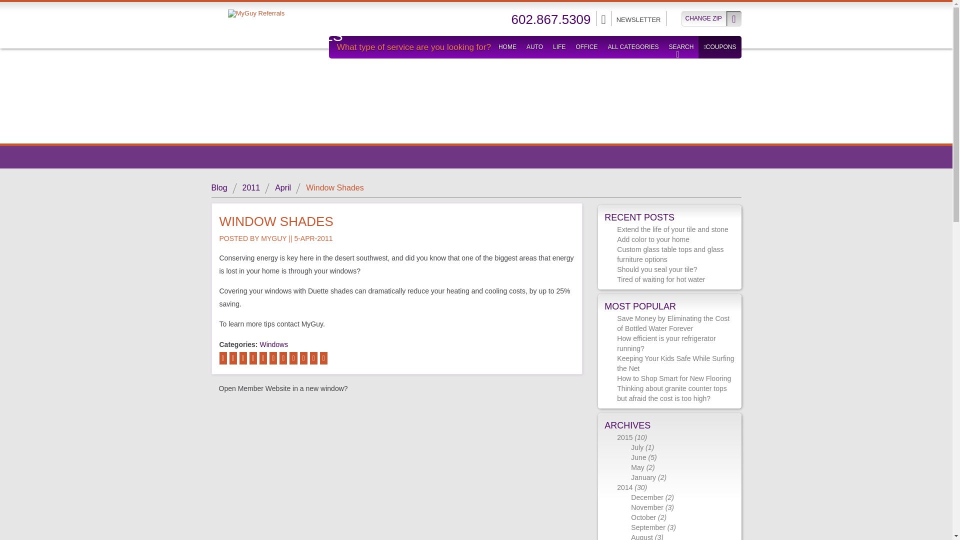 The height and width of the screenshot is (540, 960). I want to click on COUPONS, so click(720, 47).